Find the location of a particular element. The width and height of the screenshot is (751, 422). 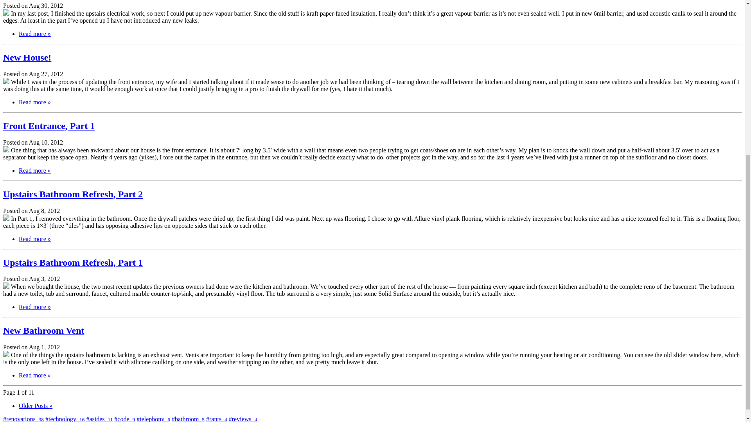

New House! is located at coordinates (27, 57).